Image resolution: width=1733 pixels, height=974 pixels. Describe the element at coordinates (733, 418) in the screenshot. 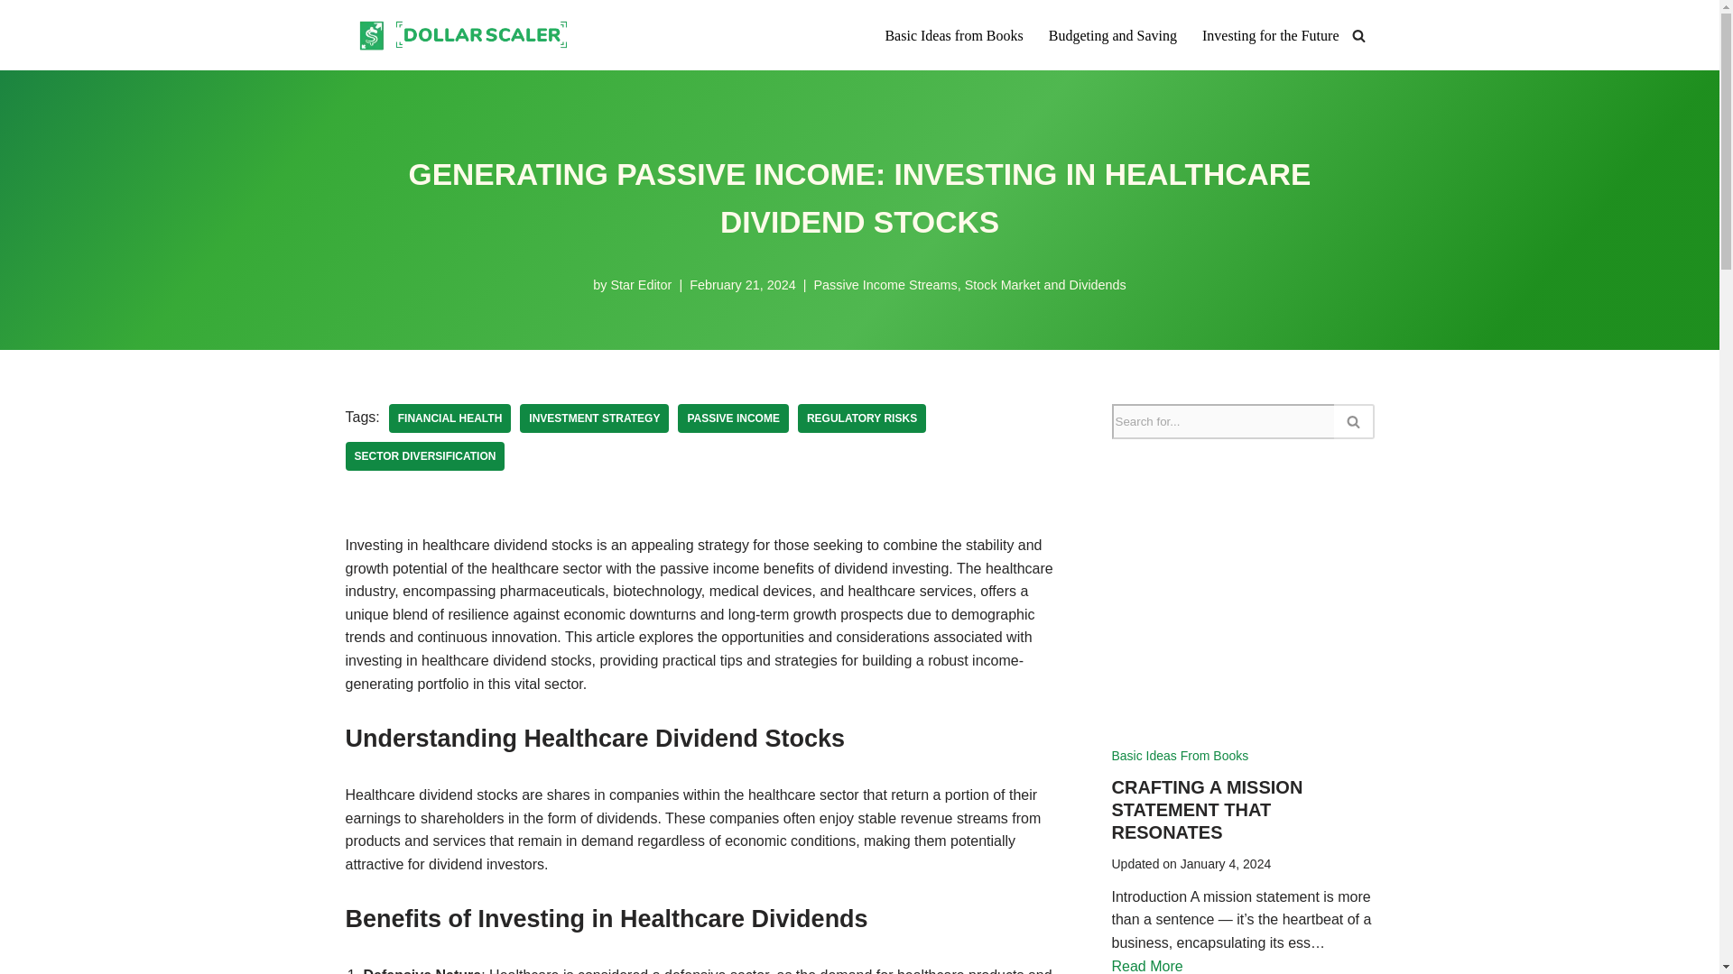

I see `passive income` at that location.